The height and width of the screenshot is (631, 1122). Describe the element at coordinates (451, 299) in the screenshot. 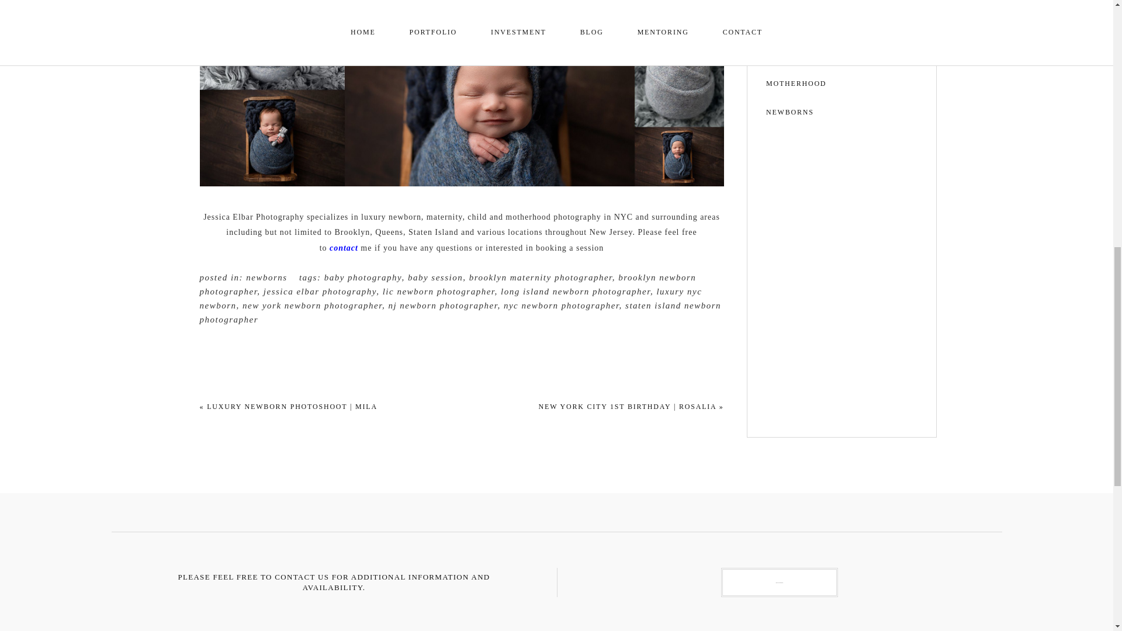

I see `luxury nyc newborn` at that location.